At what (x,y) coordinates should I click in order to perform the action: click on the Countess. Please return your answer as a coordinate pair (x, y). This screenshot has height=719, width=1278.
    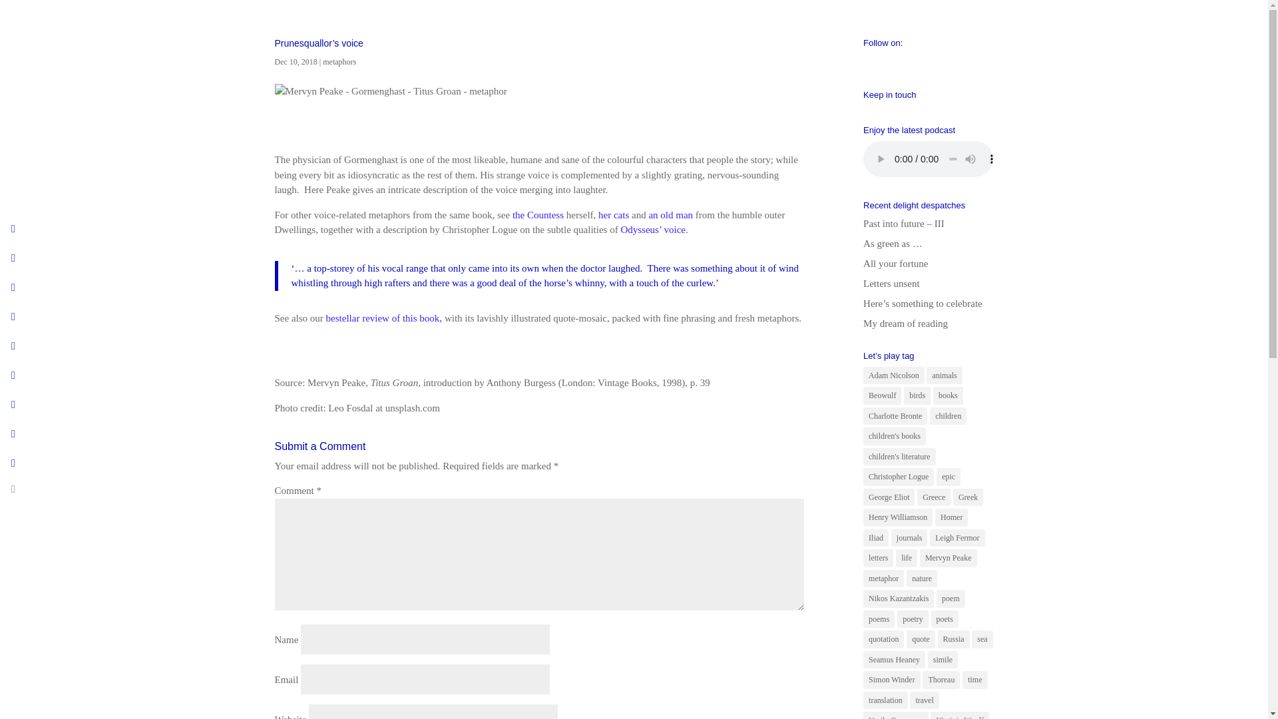
    Looking at the image, I should click on (538, 214).